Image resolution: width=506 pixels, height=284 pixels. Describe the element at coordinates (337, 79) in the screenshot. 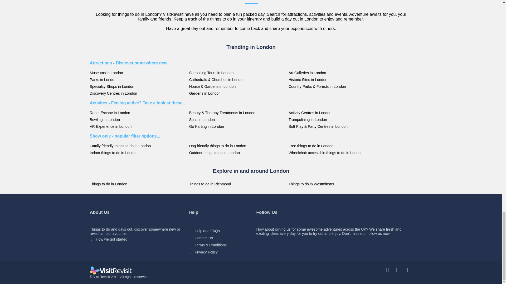

I see `Historic Sites in London` at that location.